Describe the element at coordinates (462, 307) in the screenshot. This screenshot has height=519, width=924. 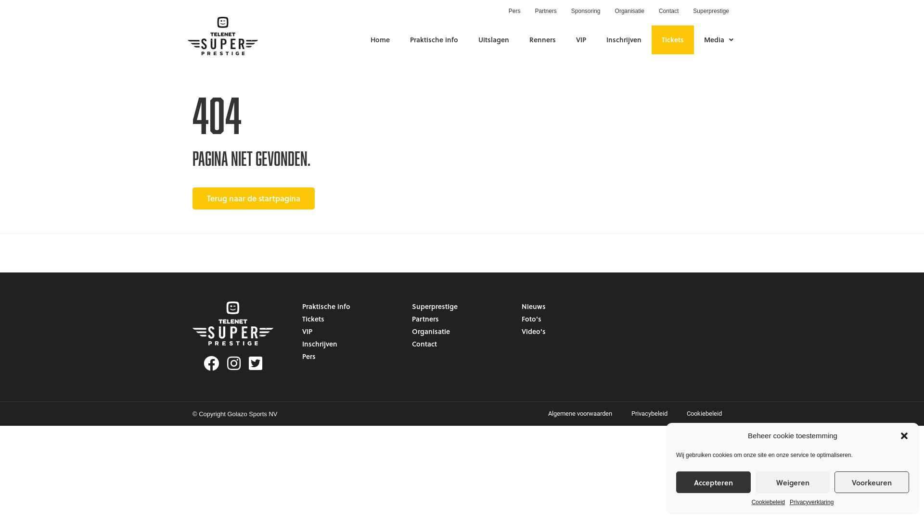
I see `Superprestige` at that location.